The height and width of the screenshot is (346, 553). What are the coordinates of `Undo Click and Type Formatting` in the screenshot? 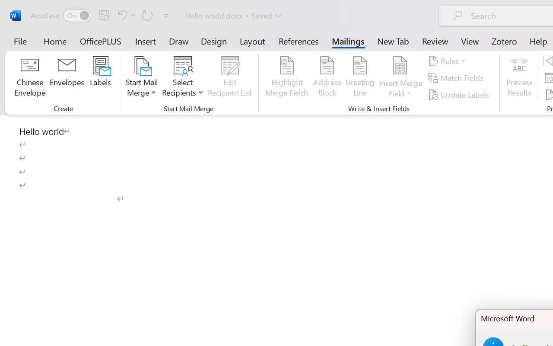 It's located at (125, 15).